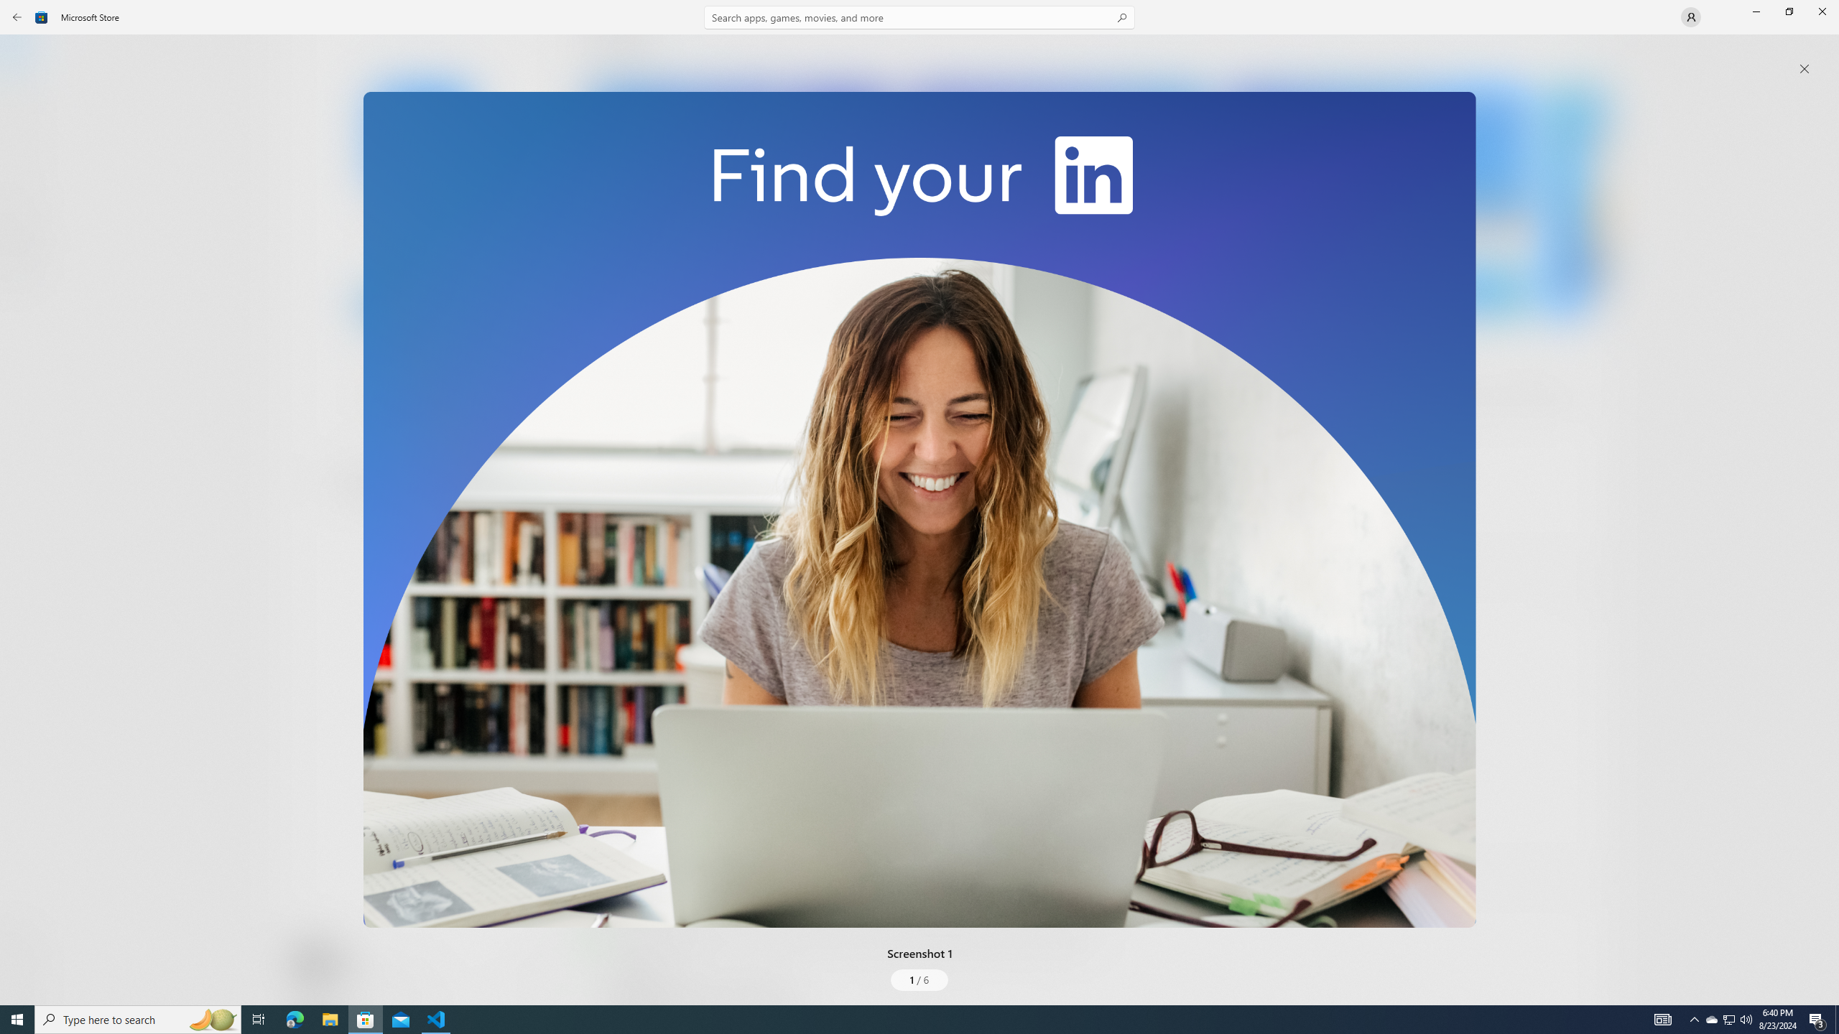 The height and width of the screenshot is (1034, 1839). I want to click on 3.9 stars. Click to skip to ratings and reviews, so click(389, 399).